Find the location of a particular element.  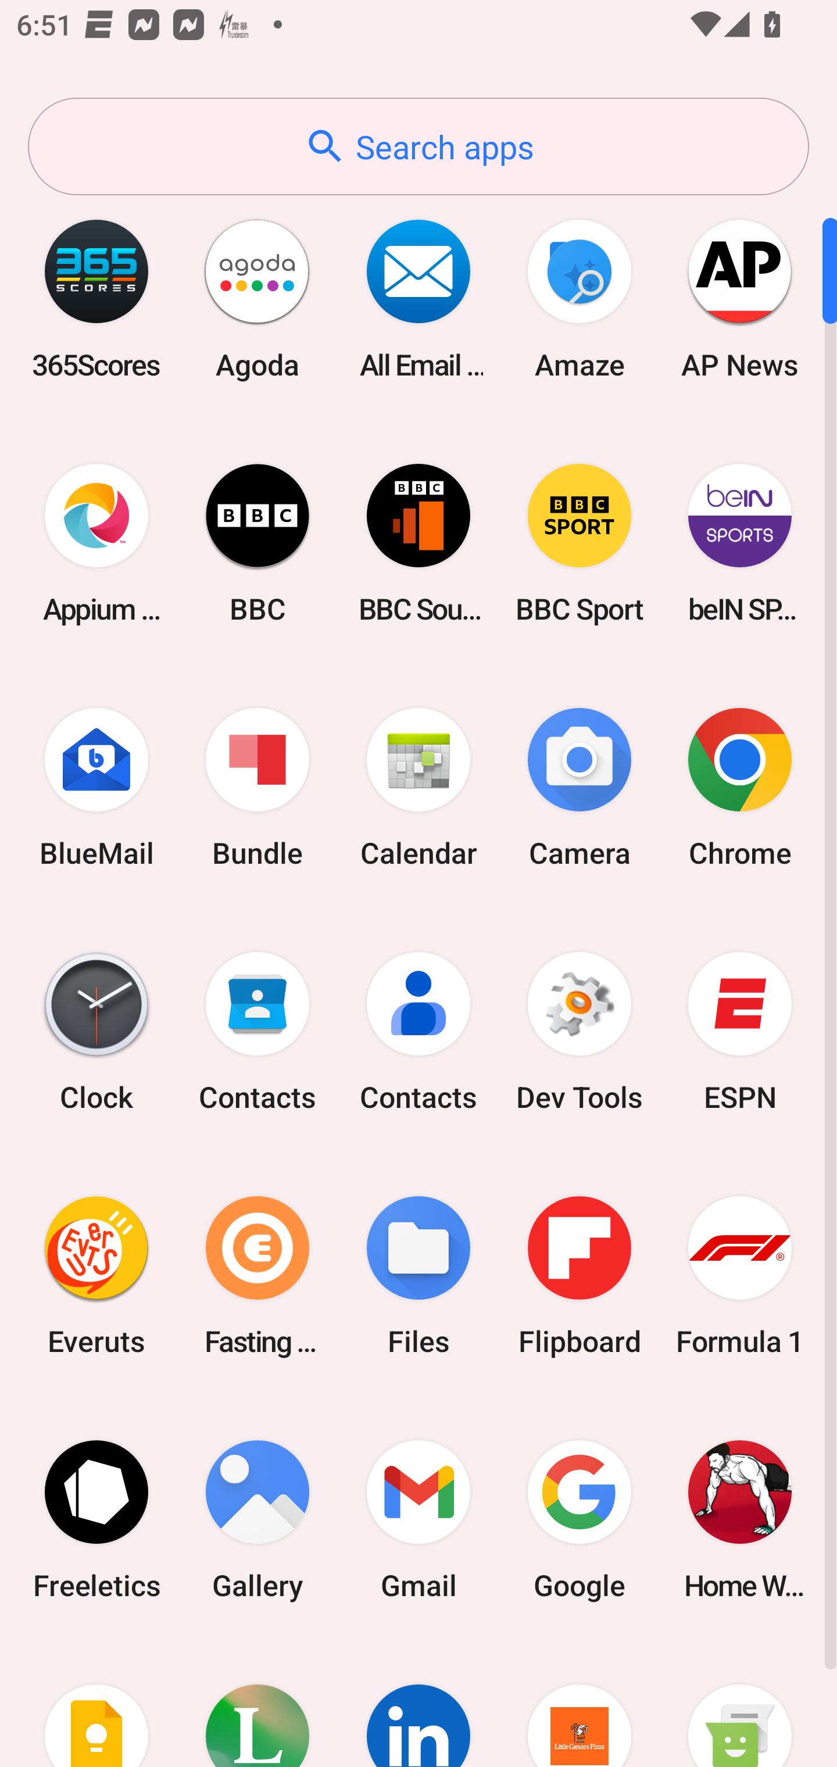

Fasting Coach is located at coordinates (257, 1275).